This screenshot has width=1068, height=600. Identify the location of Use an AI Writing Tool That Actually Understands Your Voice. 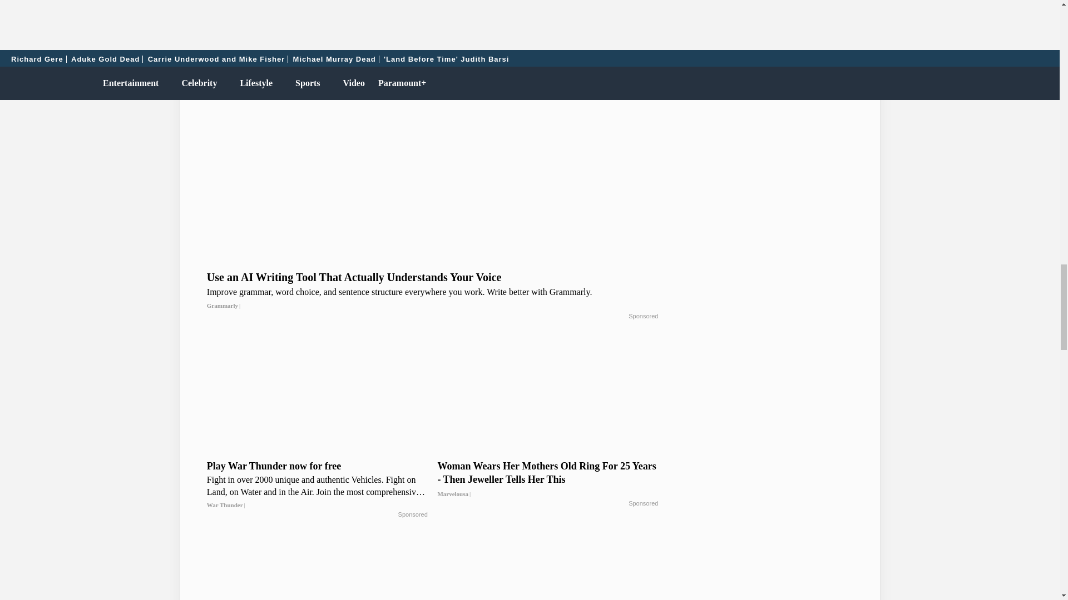
(433, 291).